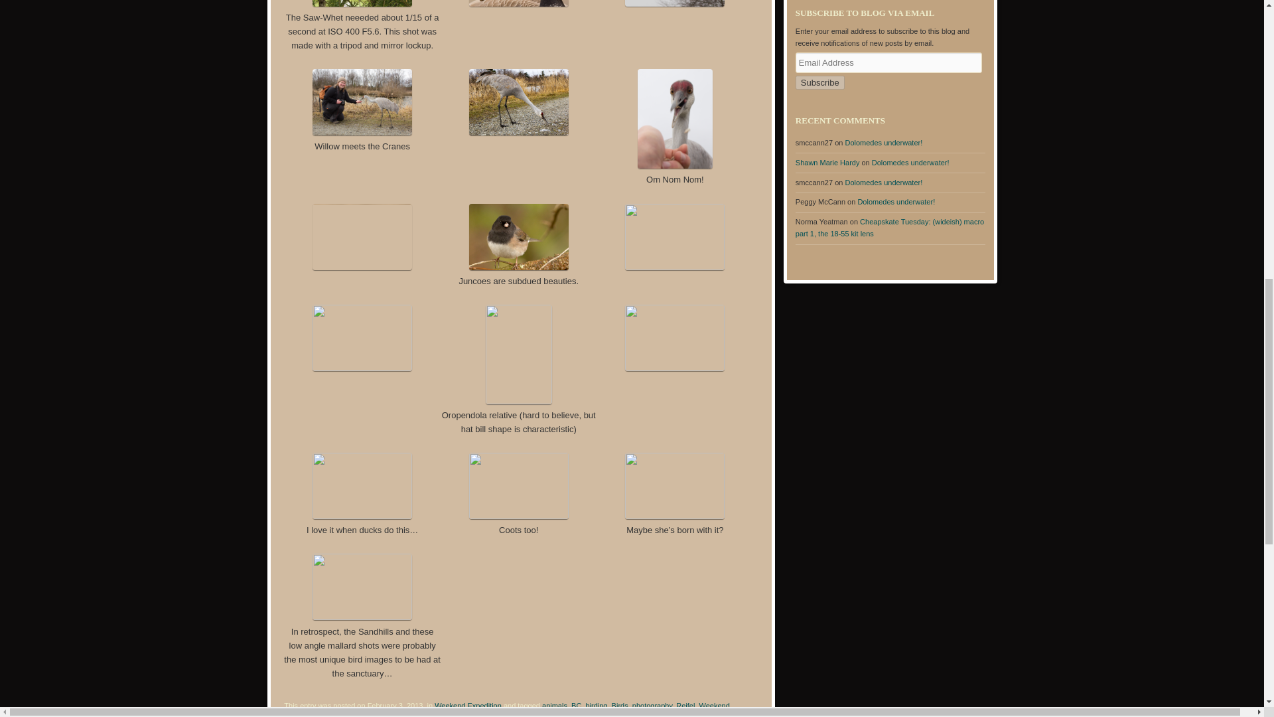 The height and width of the screenshot is (717, 1274). Describe the element at coordinates (576, 706) in the screenshot. I see `BC` at that location.